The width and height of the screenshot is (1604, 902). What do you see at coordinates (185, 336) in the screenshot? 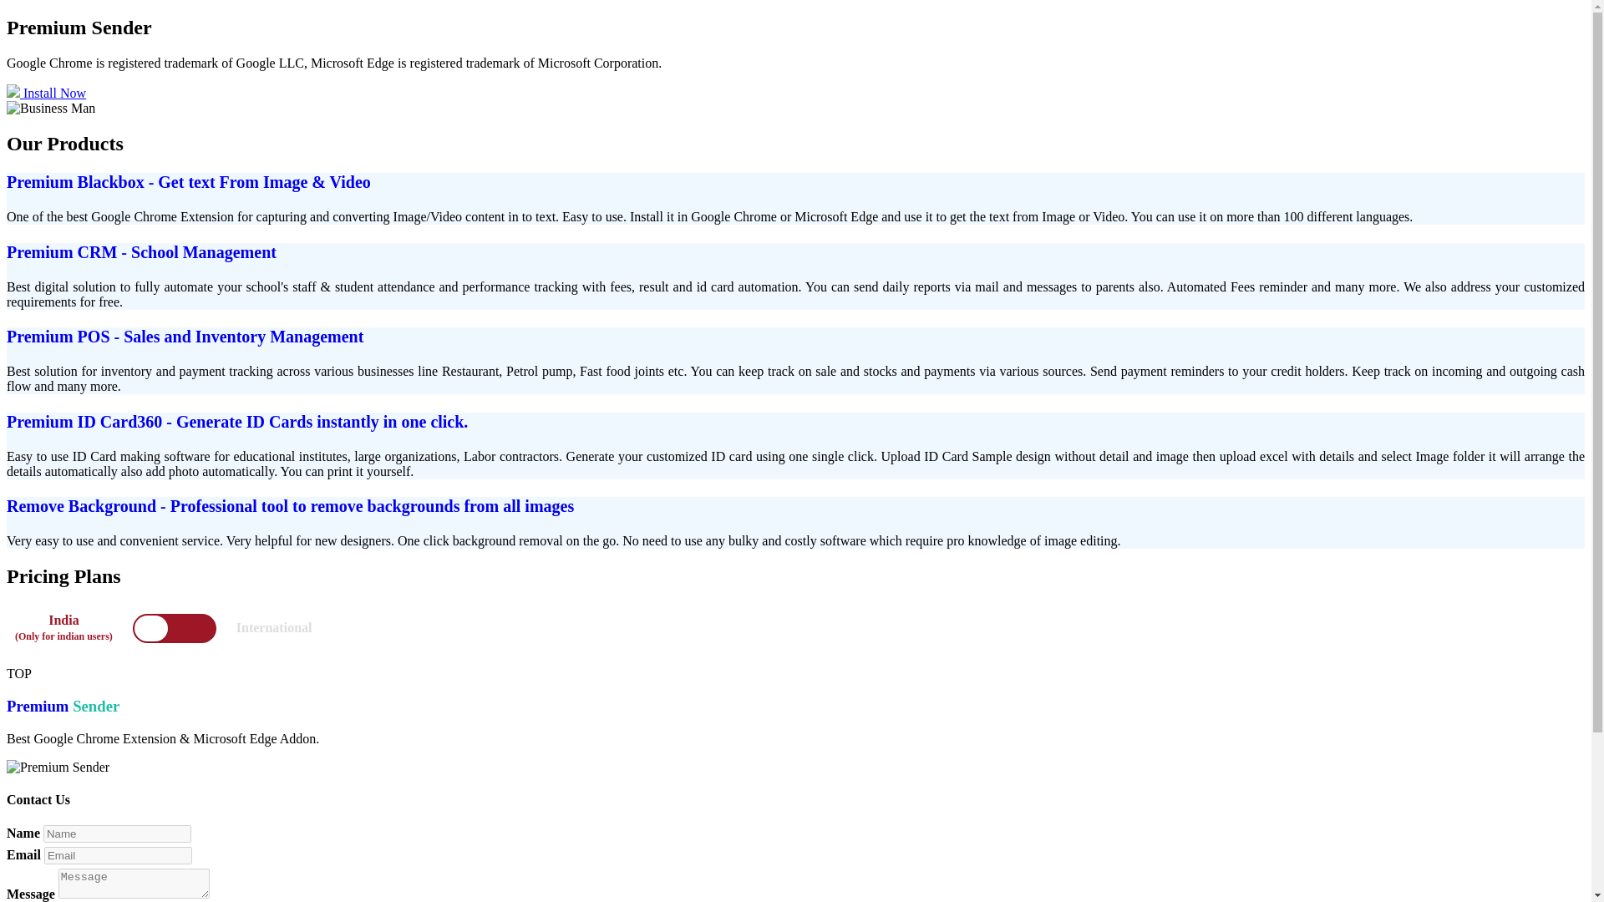
I see `Premium POS - Sales and Inventory Management` at bounding box center [185, 336].